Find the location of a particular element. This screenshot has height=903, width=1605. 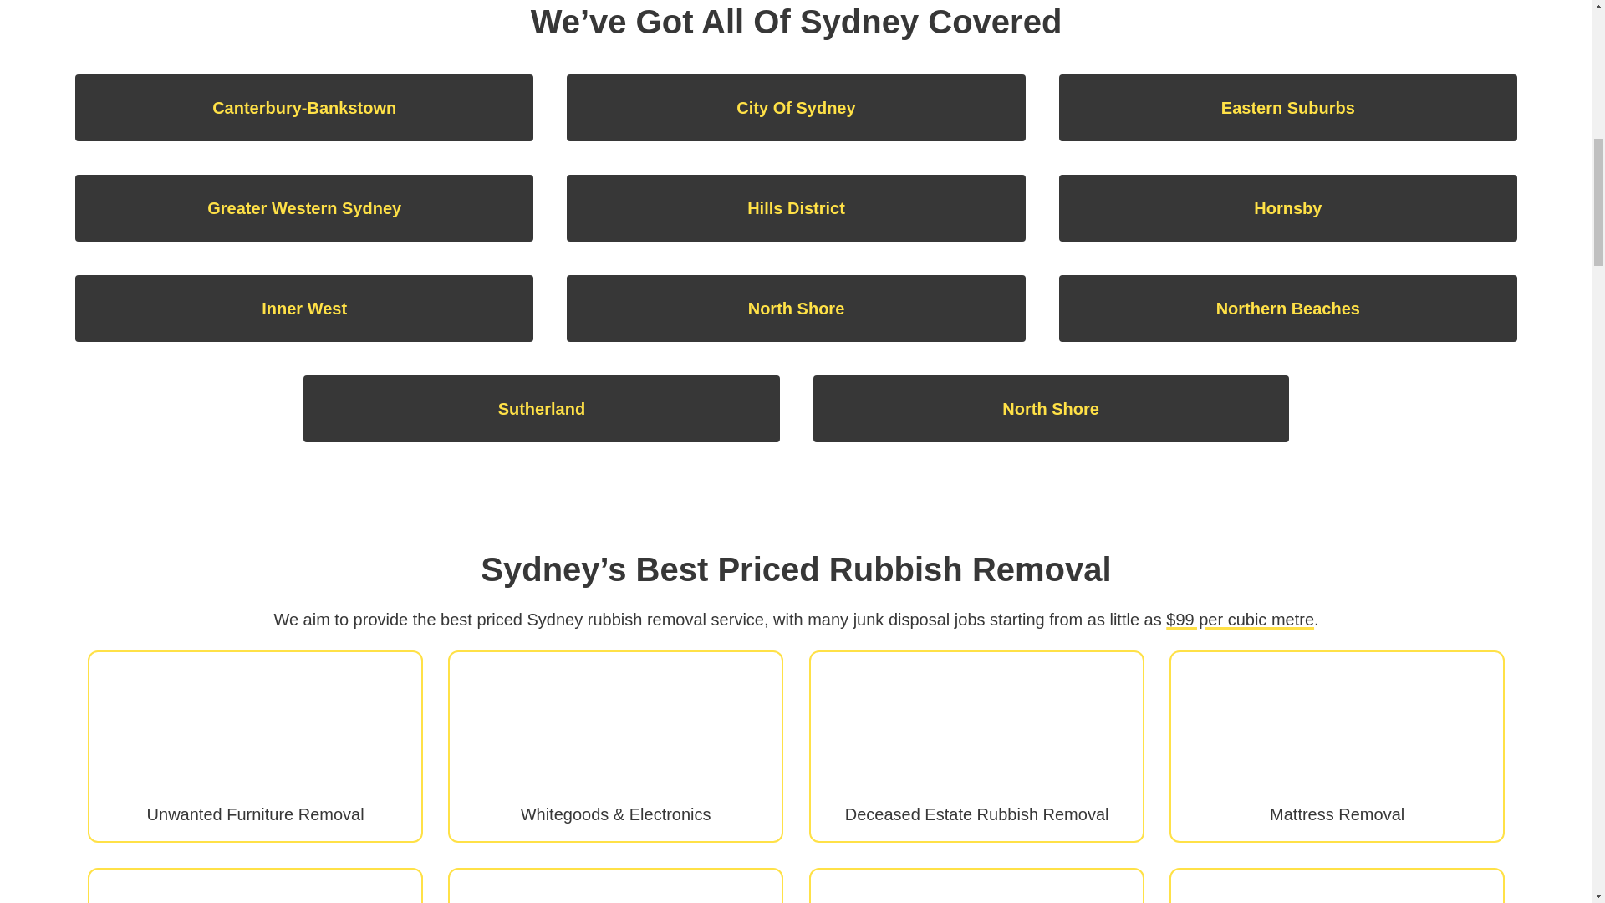

Rubbish and Junk Removal Canterbury-Bankstown is located at coordinates (304, 107).